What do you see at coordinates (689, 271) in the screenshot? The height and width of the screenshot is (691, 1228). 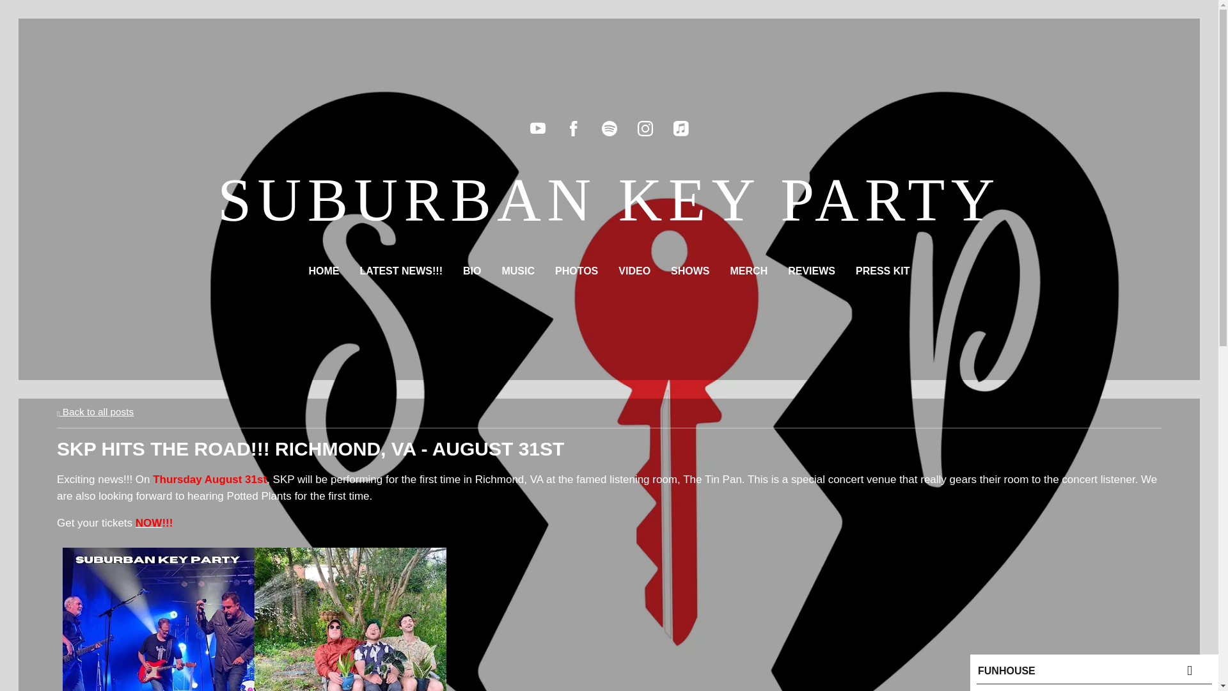 I see `SHOWS` at bounding box center [689, 271].